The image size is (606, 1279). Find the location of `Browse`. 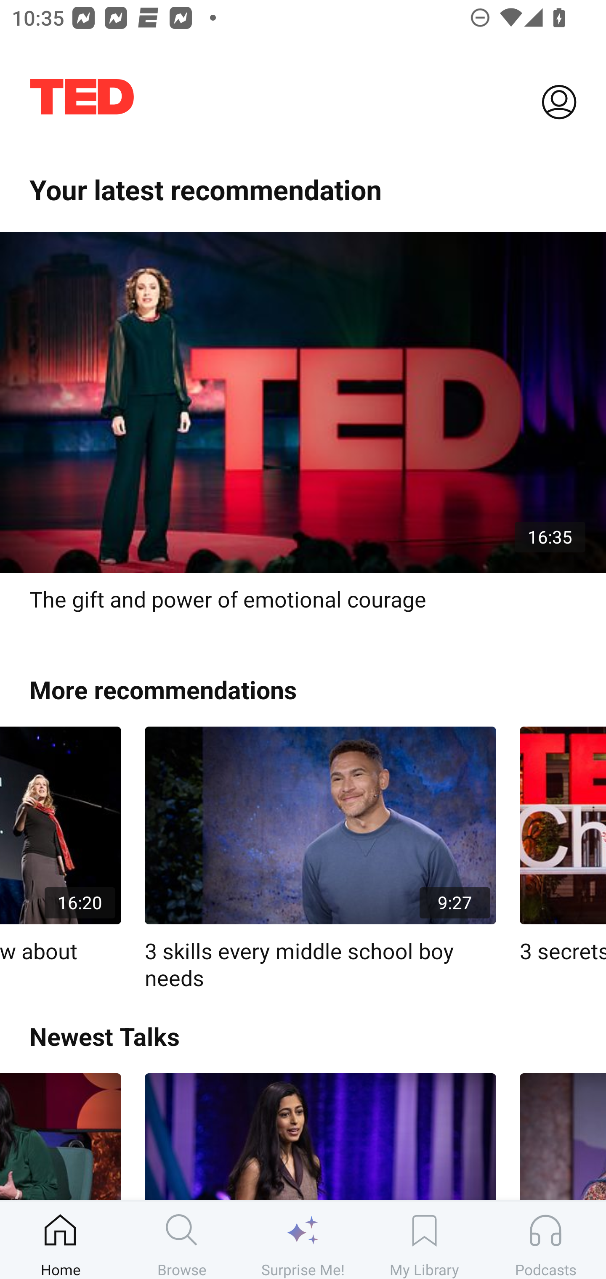

Browse is located at coordinates (182, 1240).